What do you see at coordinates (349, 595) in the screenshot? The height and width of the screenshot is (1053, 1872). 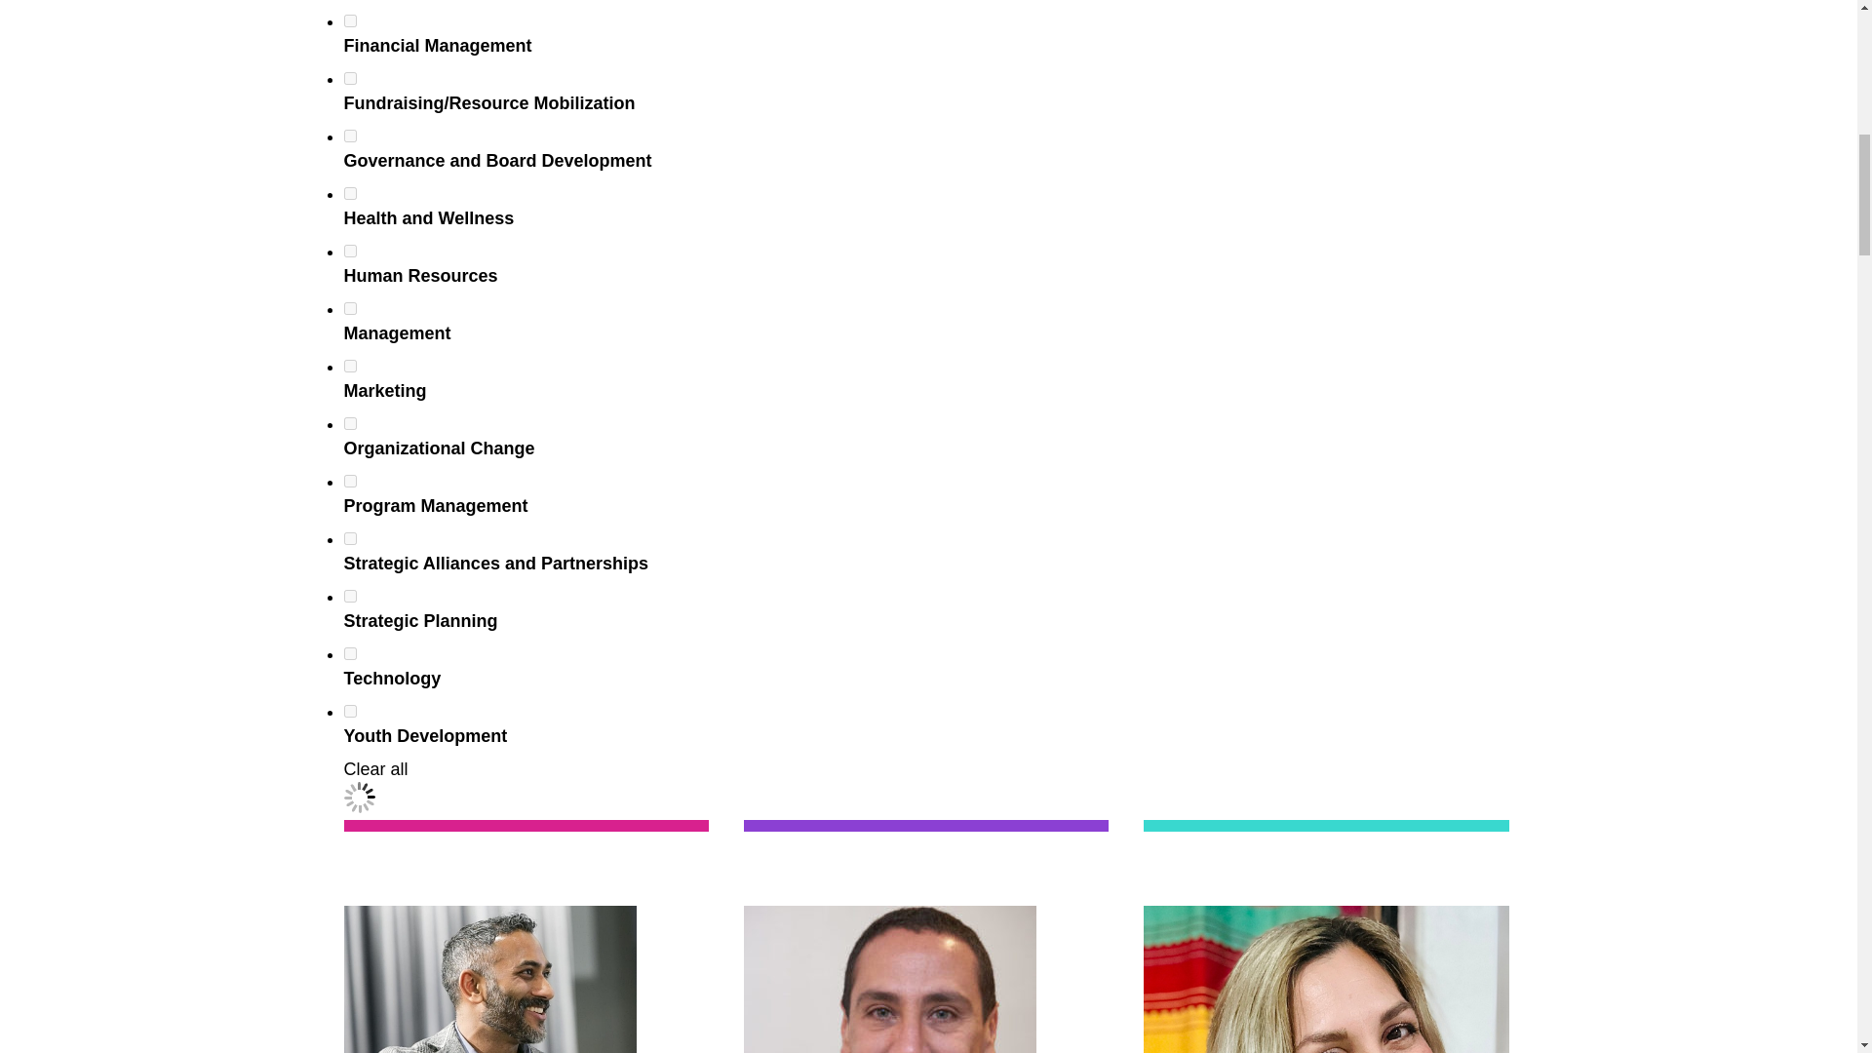 I see `on` at bounding box center [349, 595].